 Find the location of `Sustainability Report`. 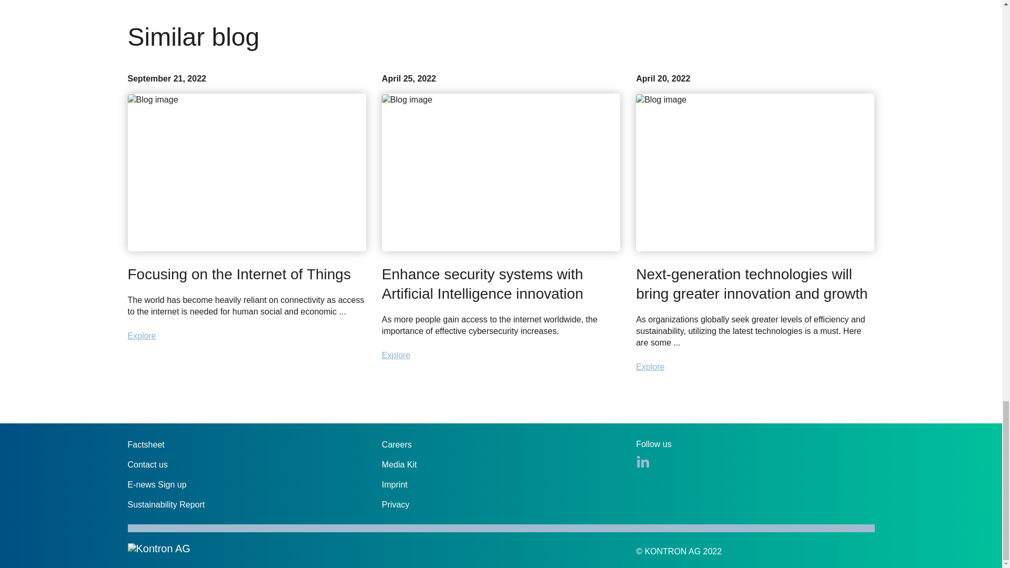

Sustainability Report is located at coordinates (166, 504).